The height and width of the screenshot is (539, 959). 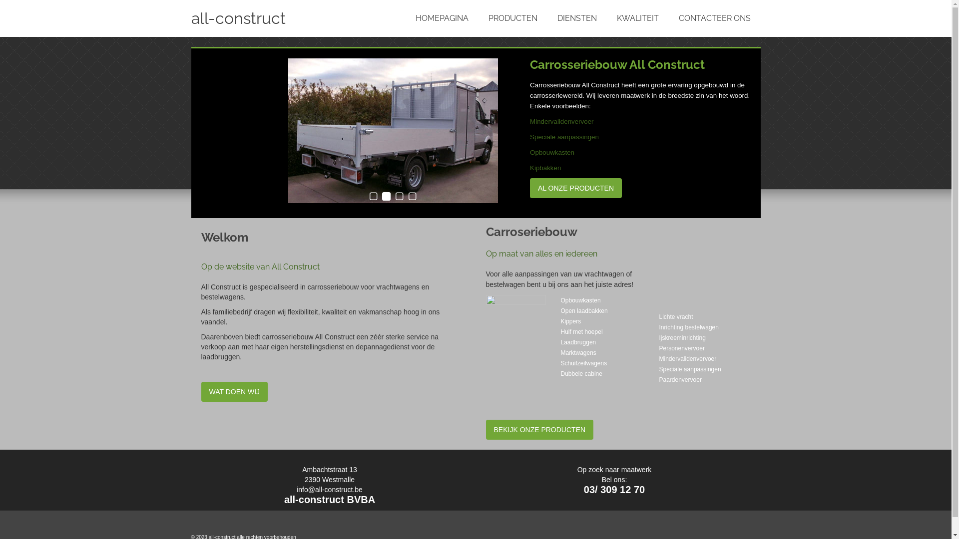 What do you see at coordinates (281, 18) in the screenshot?
I see `all-construct` at bounding box center [281, 18].